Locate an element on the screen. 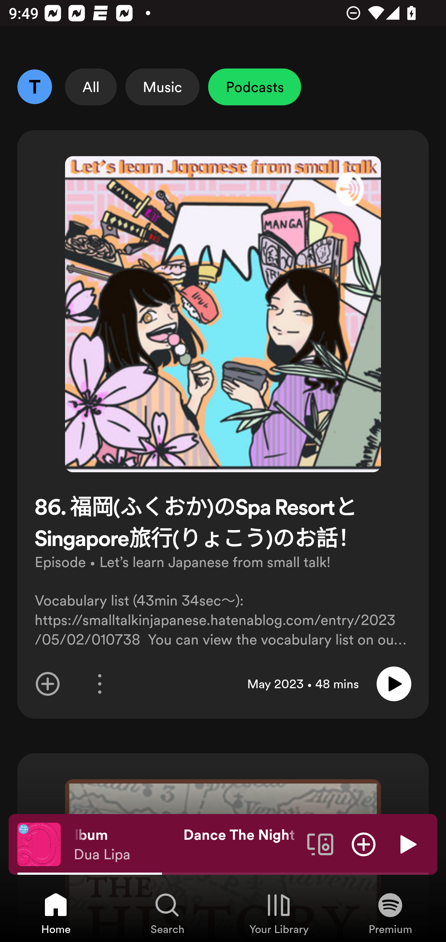  Search, Tab 2 of 4 Search Search is located at coordinates (167, 913).